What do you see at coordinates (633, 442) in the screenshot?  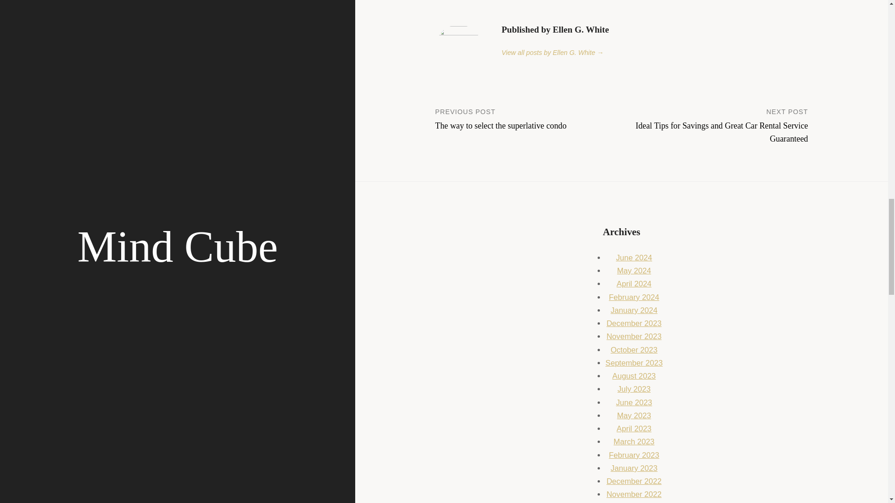 I see `March 2023` at bounding box center [633, 442].